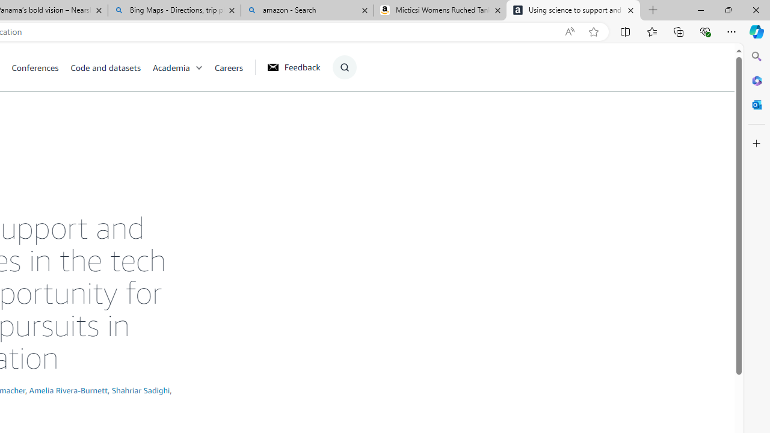  What do you see at coordinates (69, 390) in the screenshot?
I see `Amelia Rivera-Burnett` at bounding box center [69, 390].